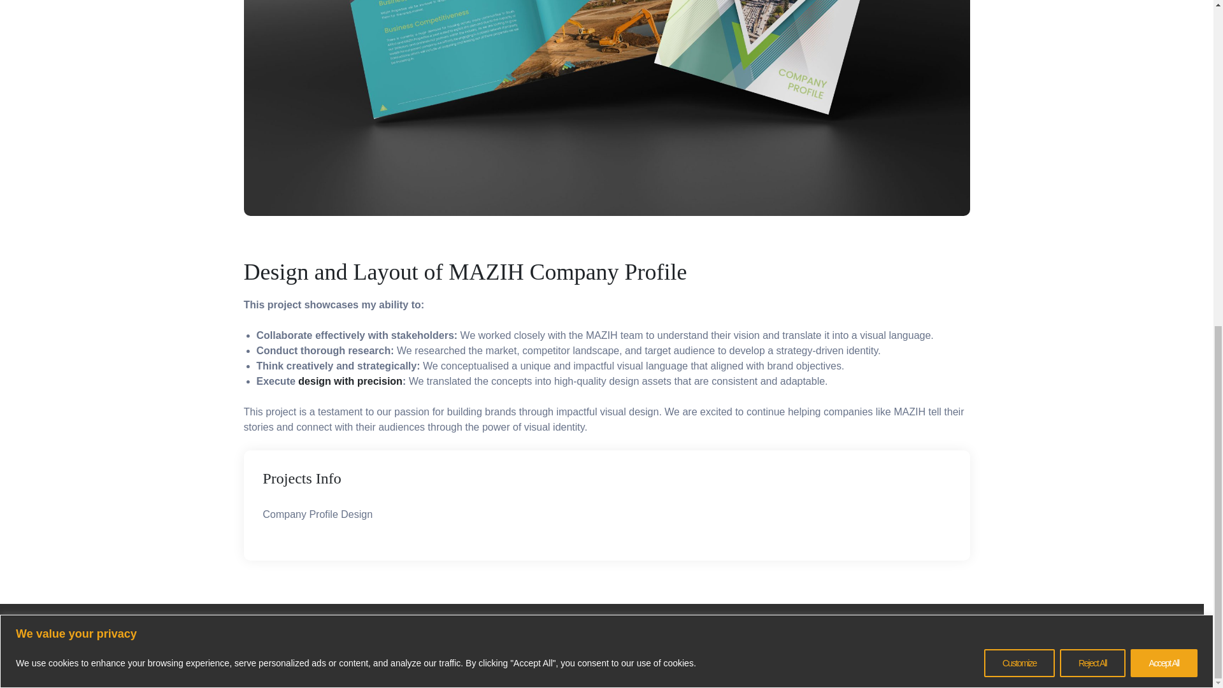 This screenshot has width=1223, height=688. What do you see at coordinates (1092, 43) in the screenshot?
I see `Reject All` at bounding box center [1092, 43].